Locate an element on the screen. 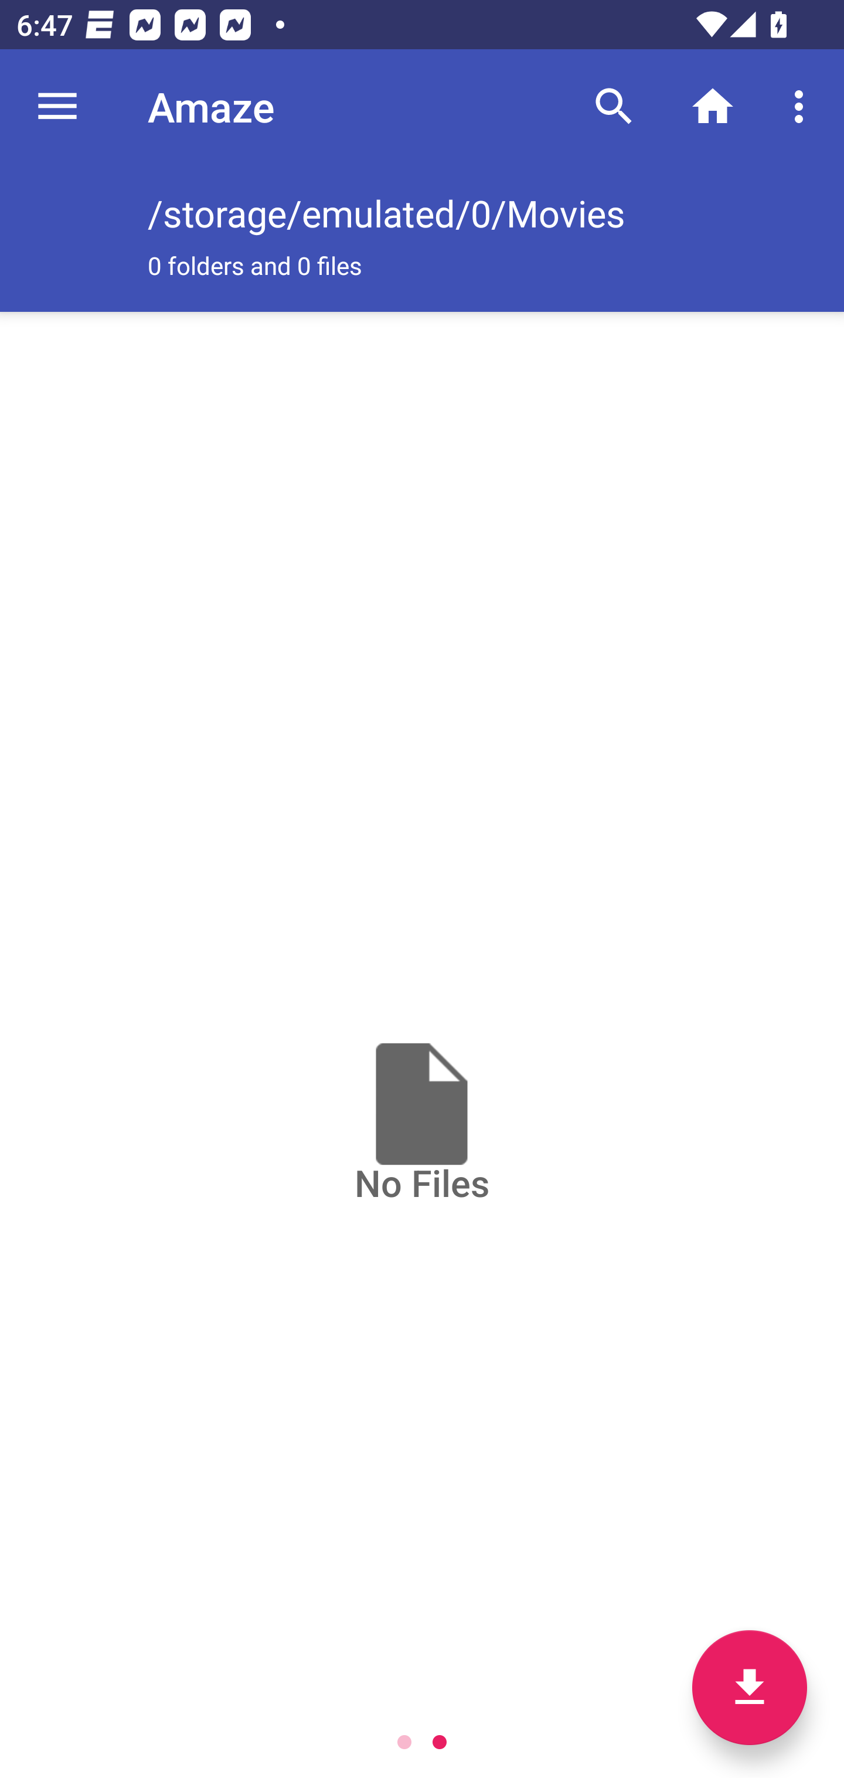 The image size is (844, 1782). Navigate up is located at coordinates (57, 107).